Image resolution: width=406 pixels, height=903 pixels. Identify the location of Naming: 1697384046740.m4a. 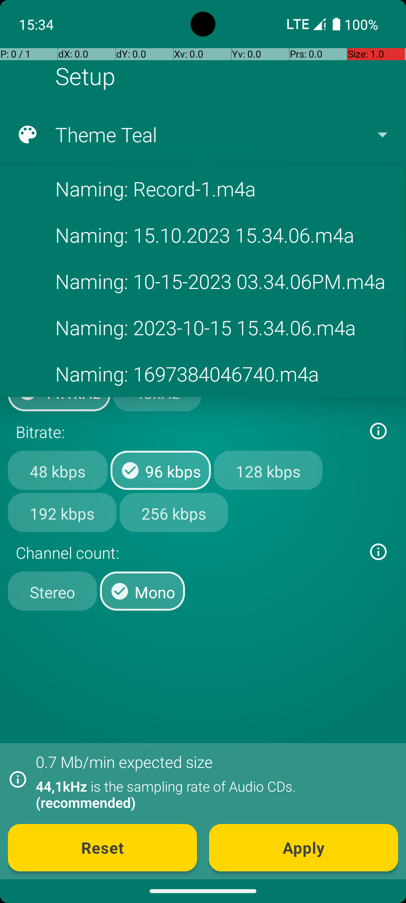
(202, 374).